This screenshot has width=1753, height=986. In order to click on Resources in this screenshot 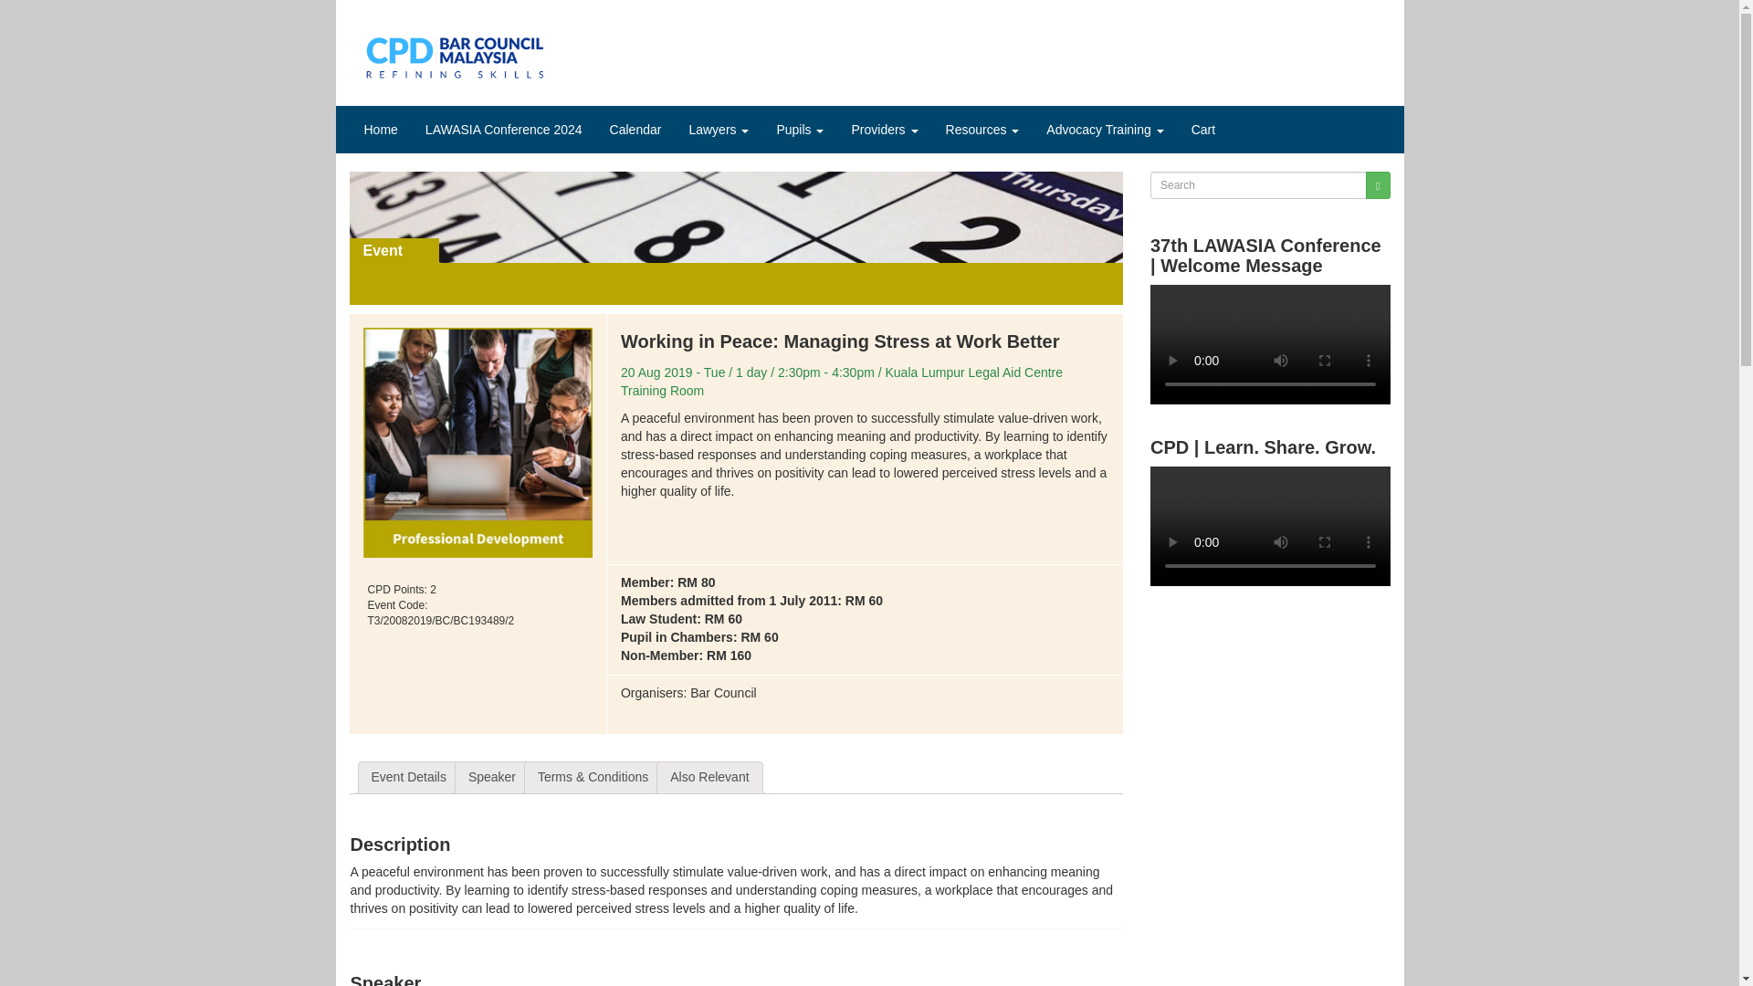, I will do `click(982, 130)`.